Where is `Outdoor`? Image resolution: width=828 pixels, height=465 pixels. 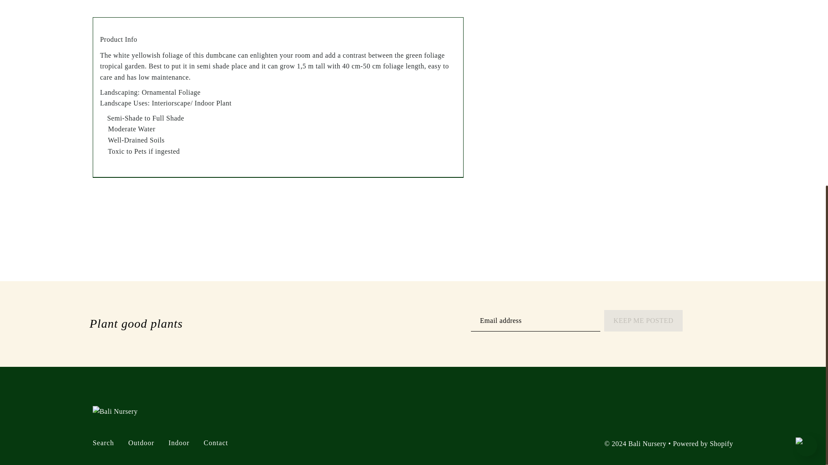
Outdoor is located at coordinates (141, 443).